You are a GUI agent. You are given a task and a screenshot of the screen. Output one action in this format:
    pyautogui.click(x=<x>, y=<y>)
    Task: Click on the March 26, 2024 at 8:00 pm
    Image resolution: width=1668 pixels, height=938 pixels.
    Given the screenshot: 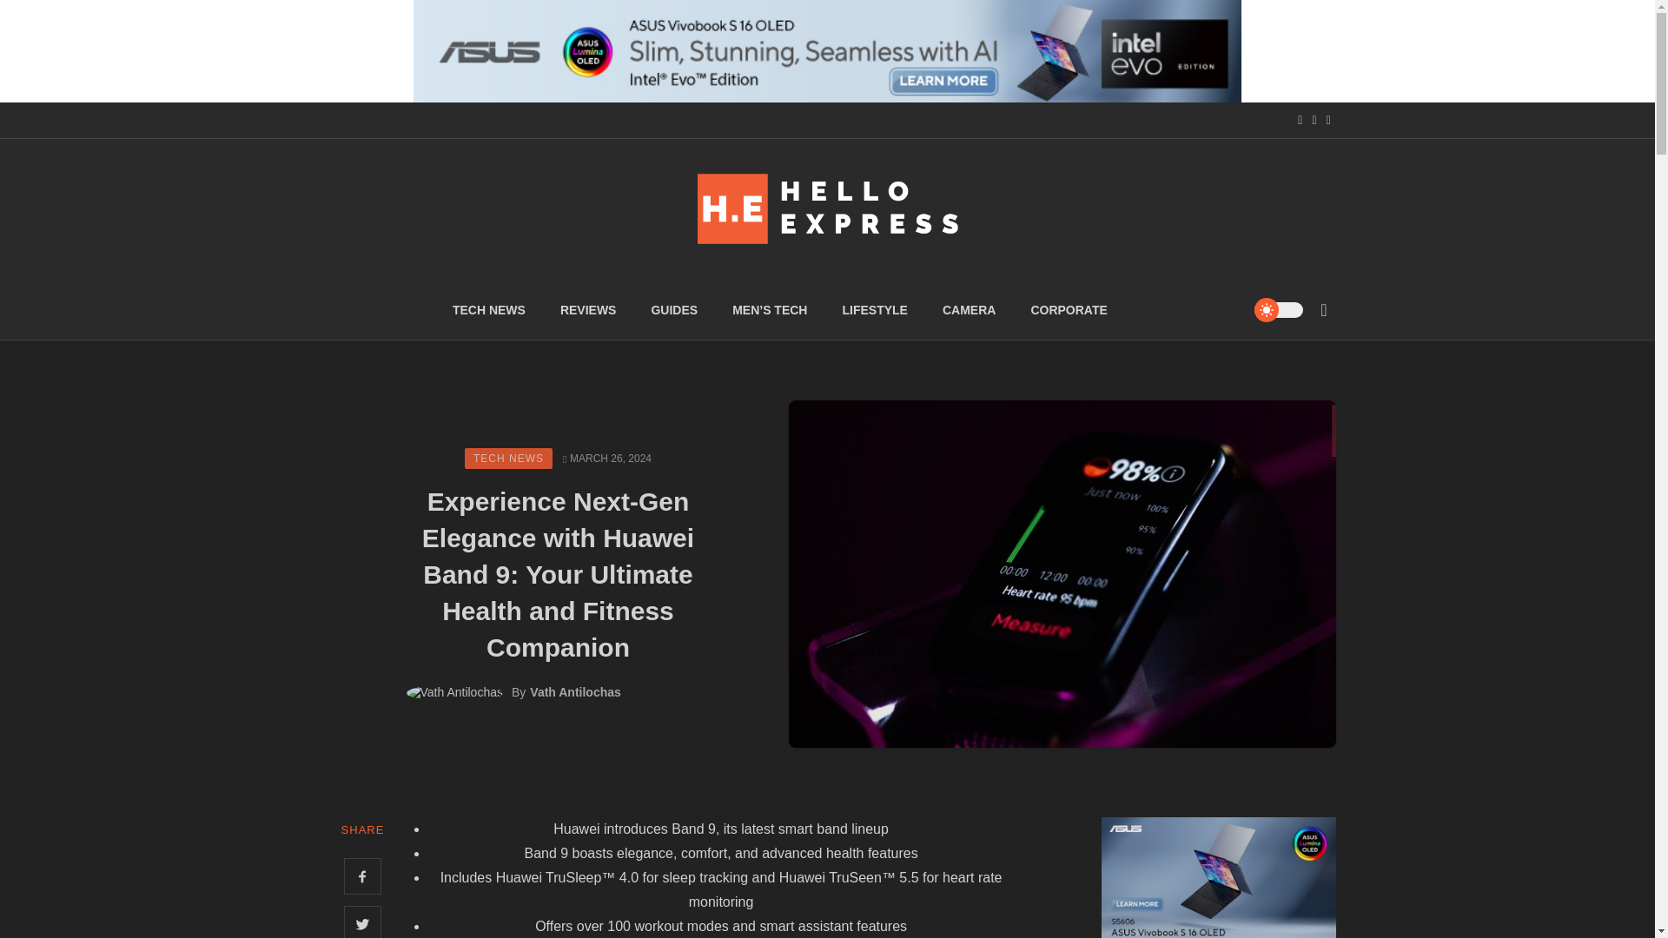 What is the action you would take?
    pyautogui.click(x=607, y=459)
    